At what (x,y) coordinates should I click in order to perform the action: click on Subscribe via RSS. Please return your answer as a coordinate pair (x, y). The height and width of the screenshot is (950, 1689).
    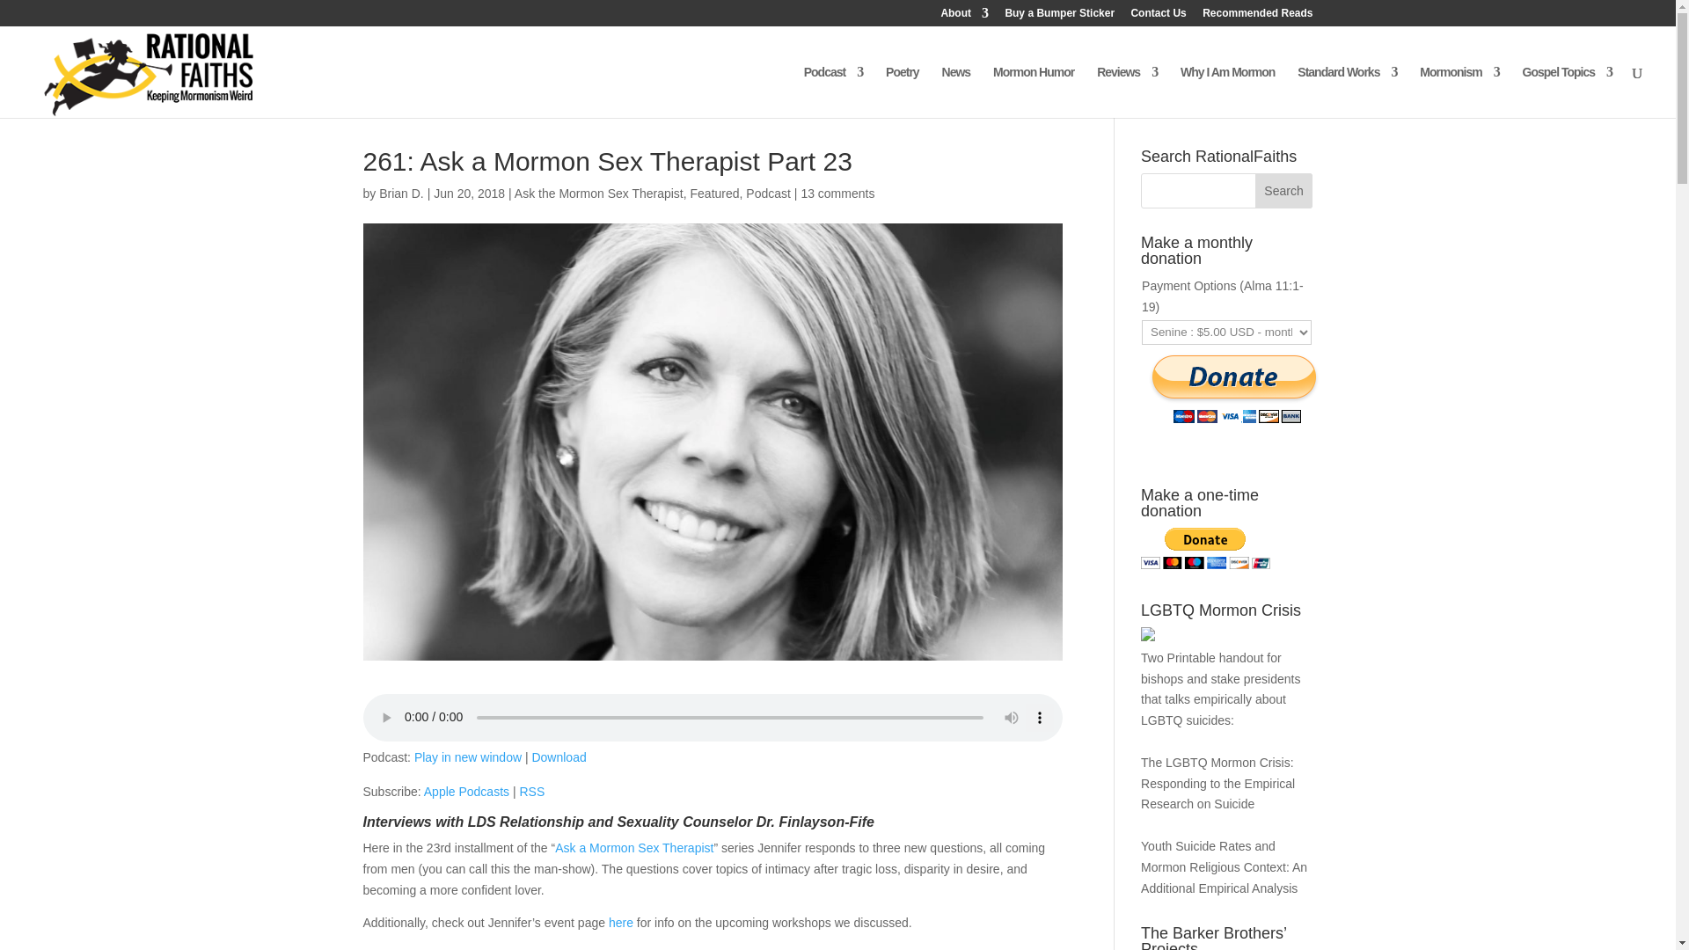
    Looking at the image, I should click on (531, 792).